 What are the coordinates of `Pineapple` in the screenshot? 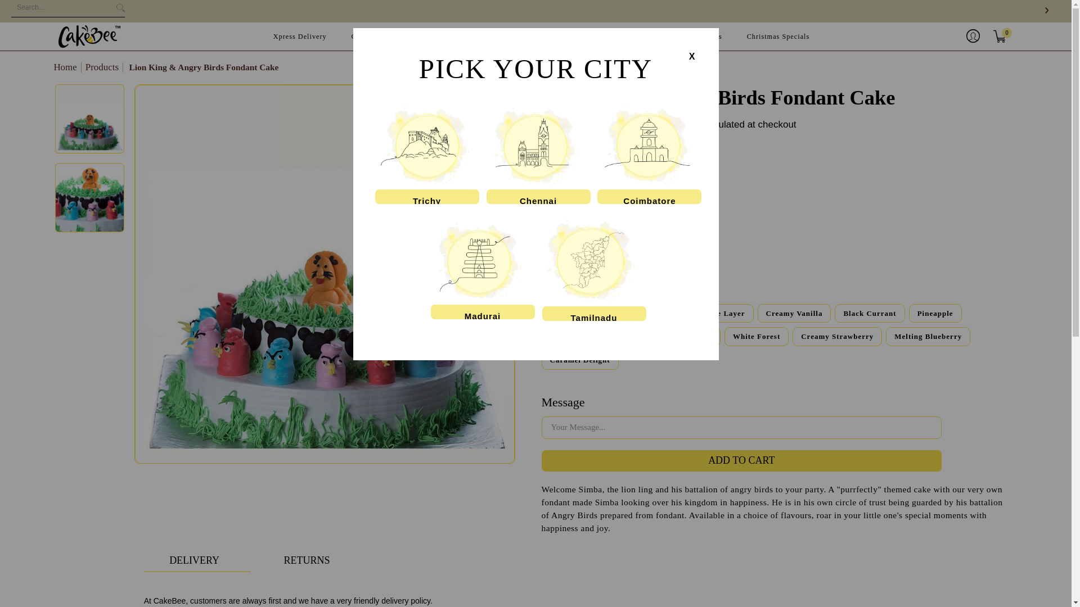 It's located at (935, 314).